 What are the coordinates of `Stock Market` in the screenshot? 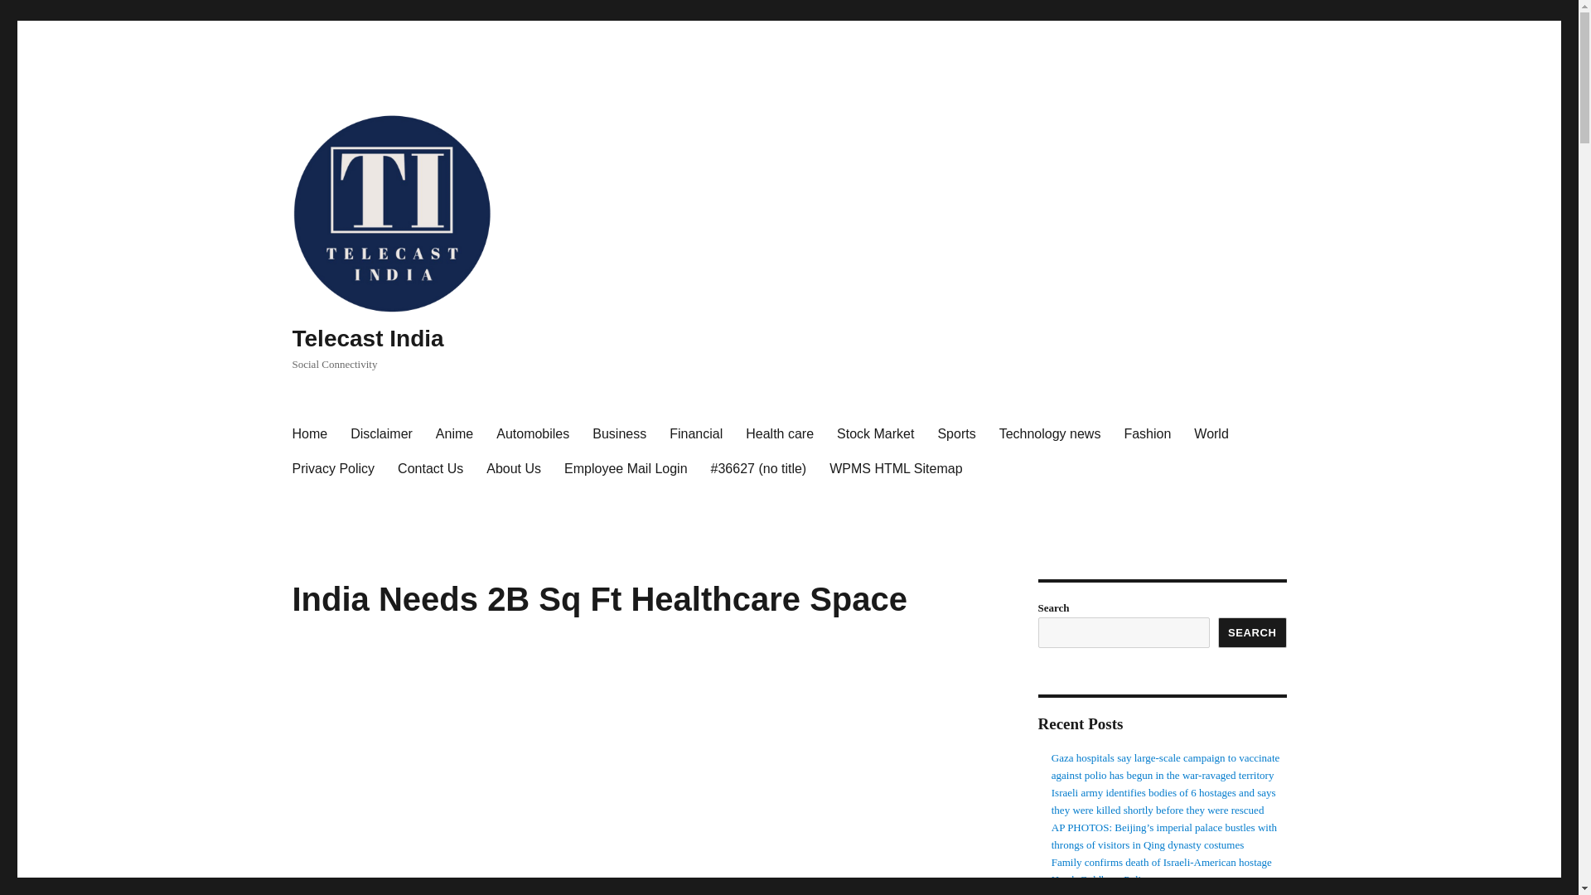 It's located at (875, 434).